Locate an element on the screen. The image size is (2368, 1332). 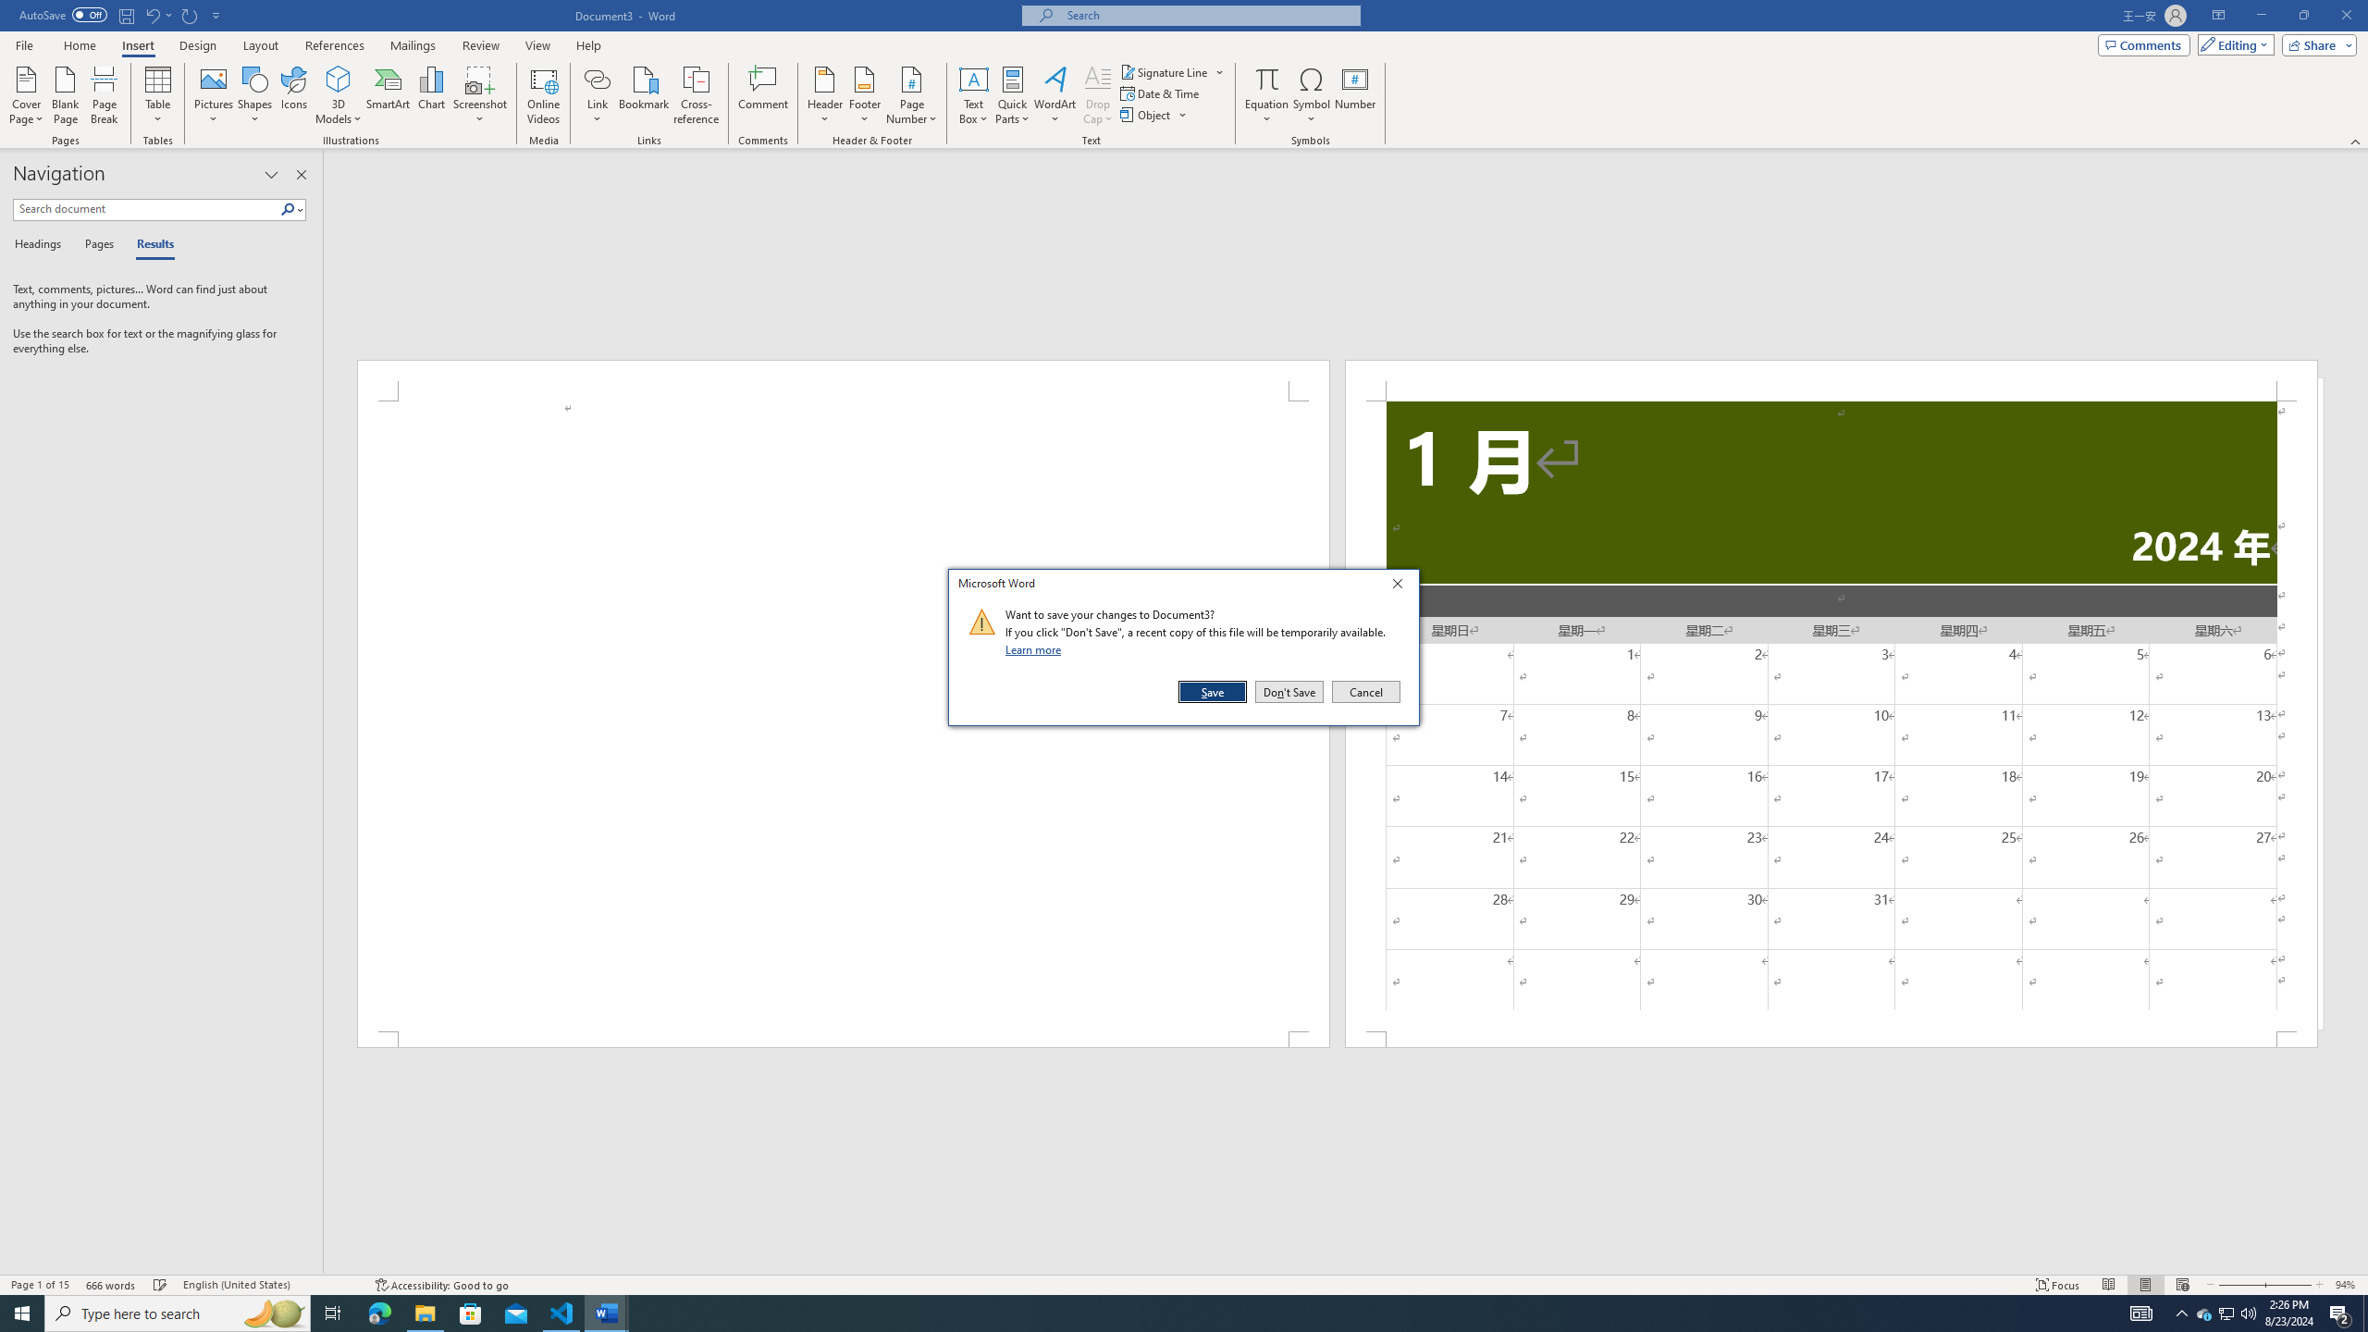
Cancel is located at coordinates (1364, 692).